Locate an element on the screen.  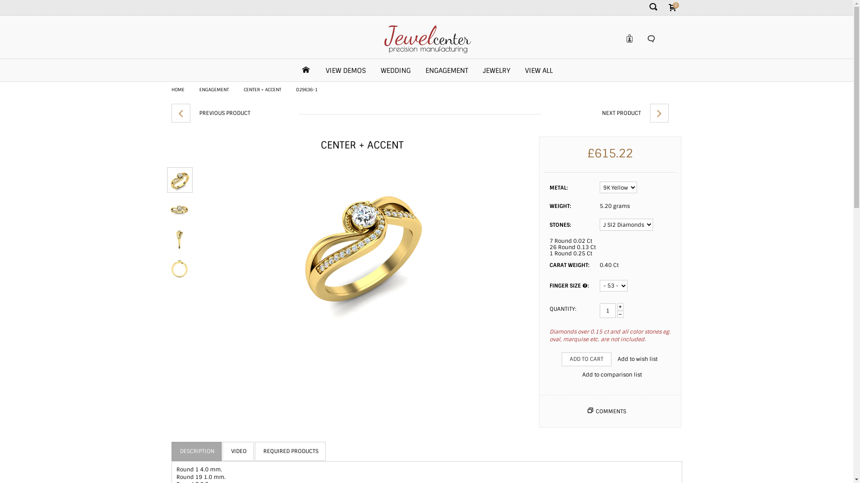
HOME is located at coordinates (177, 89).